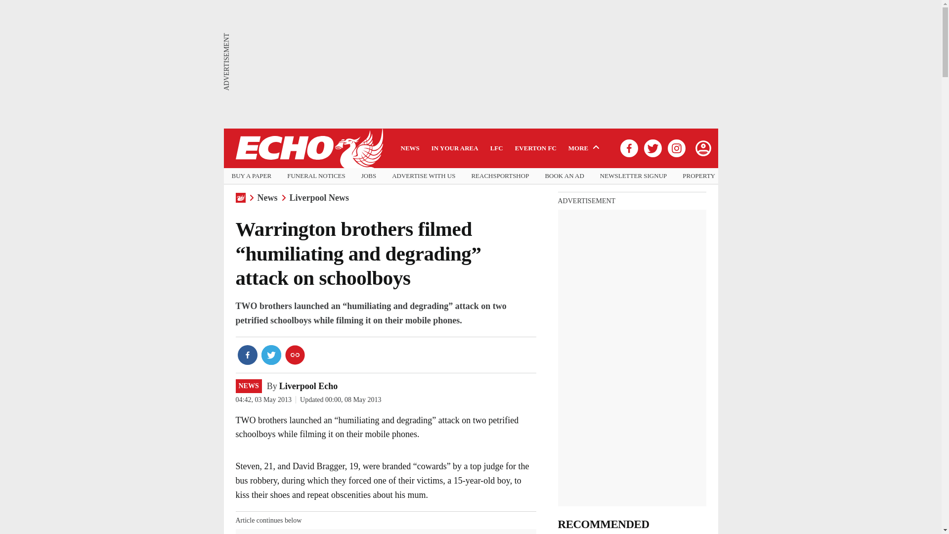  Describe the element at coordinates (295, 355) in the screenshot. I see `copy link` at that location.